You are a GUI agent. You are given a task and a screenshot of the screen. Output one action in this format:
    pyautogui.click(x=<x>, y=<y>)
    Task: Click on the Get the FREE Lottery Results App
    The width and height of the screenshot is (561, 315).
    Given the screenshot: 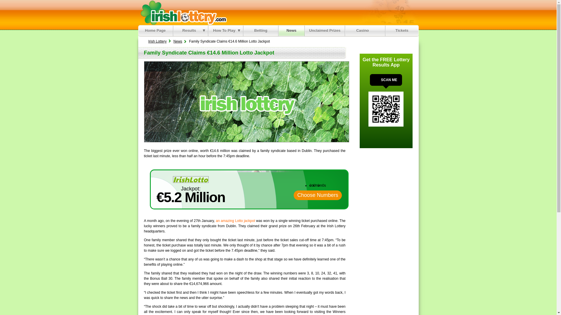 What is the action you would take?
    pyautogui.click(x=386, y=62)
    